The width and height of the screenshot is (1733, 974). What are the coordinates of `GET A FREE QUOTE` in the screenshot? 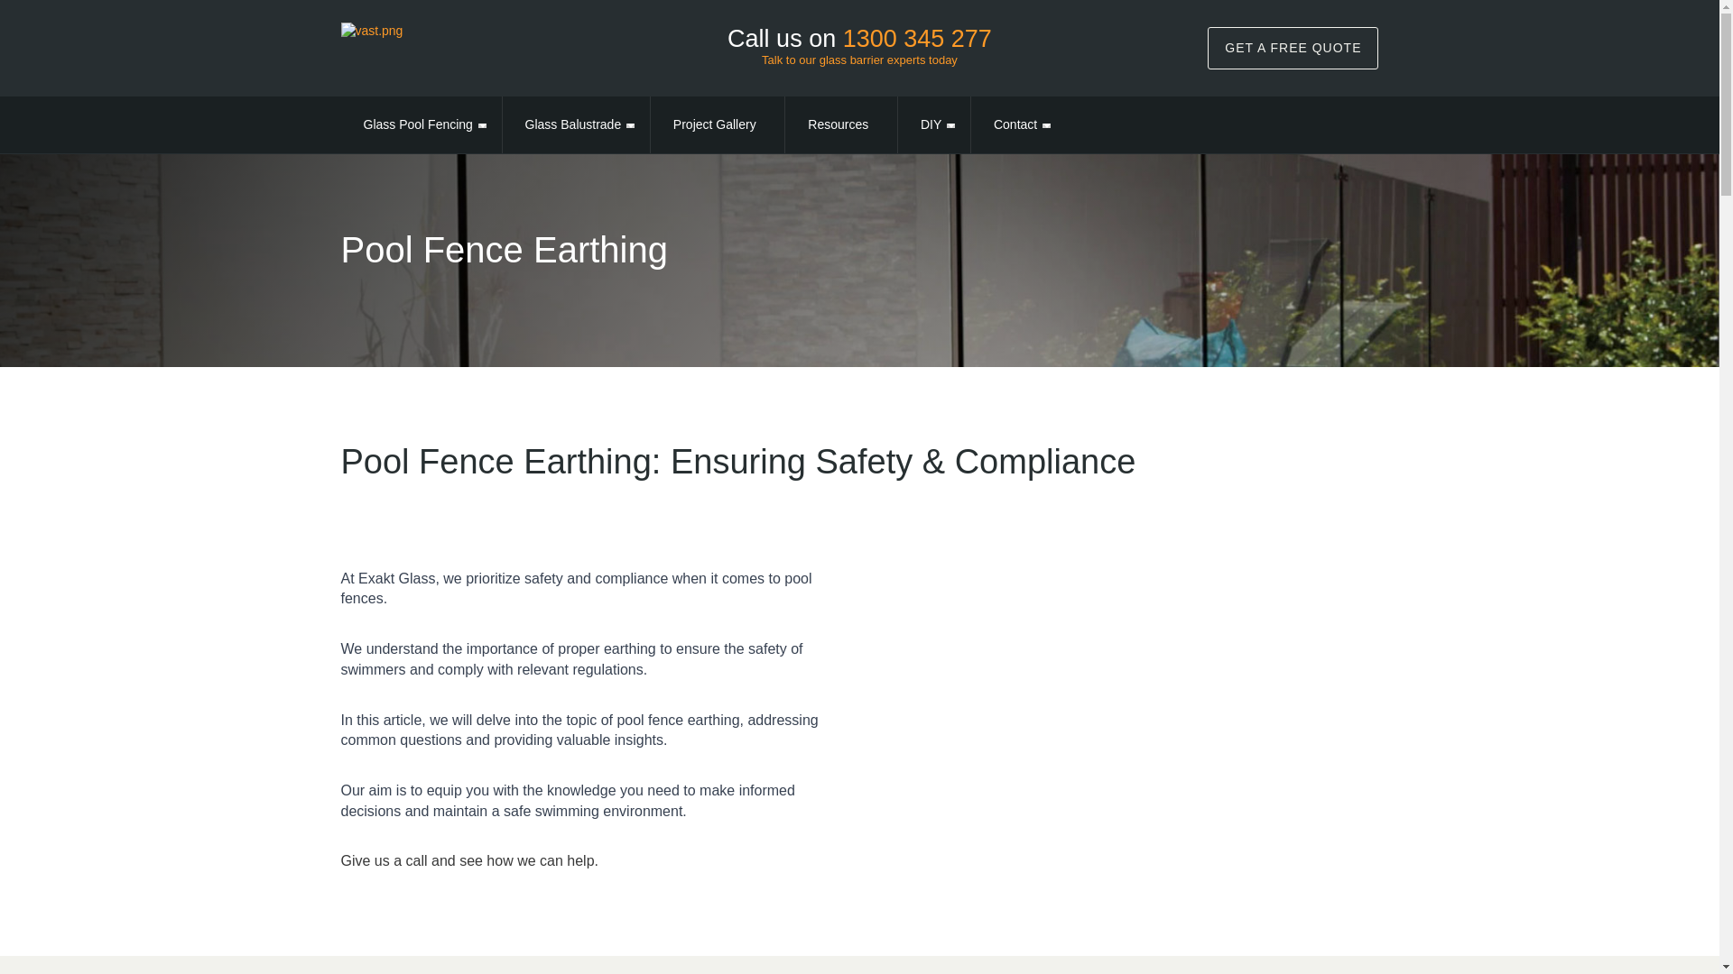 It's located at (1293, 48).